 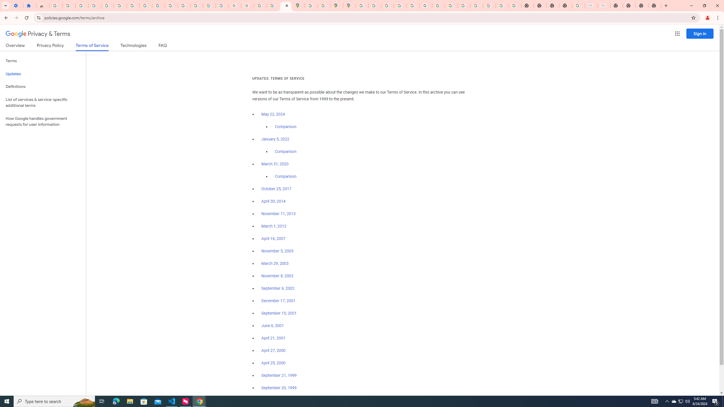 I want to click on Google Images, so click(x=515, y=6).